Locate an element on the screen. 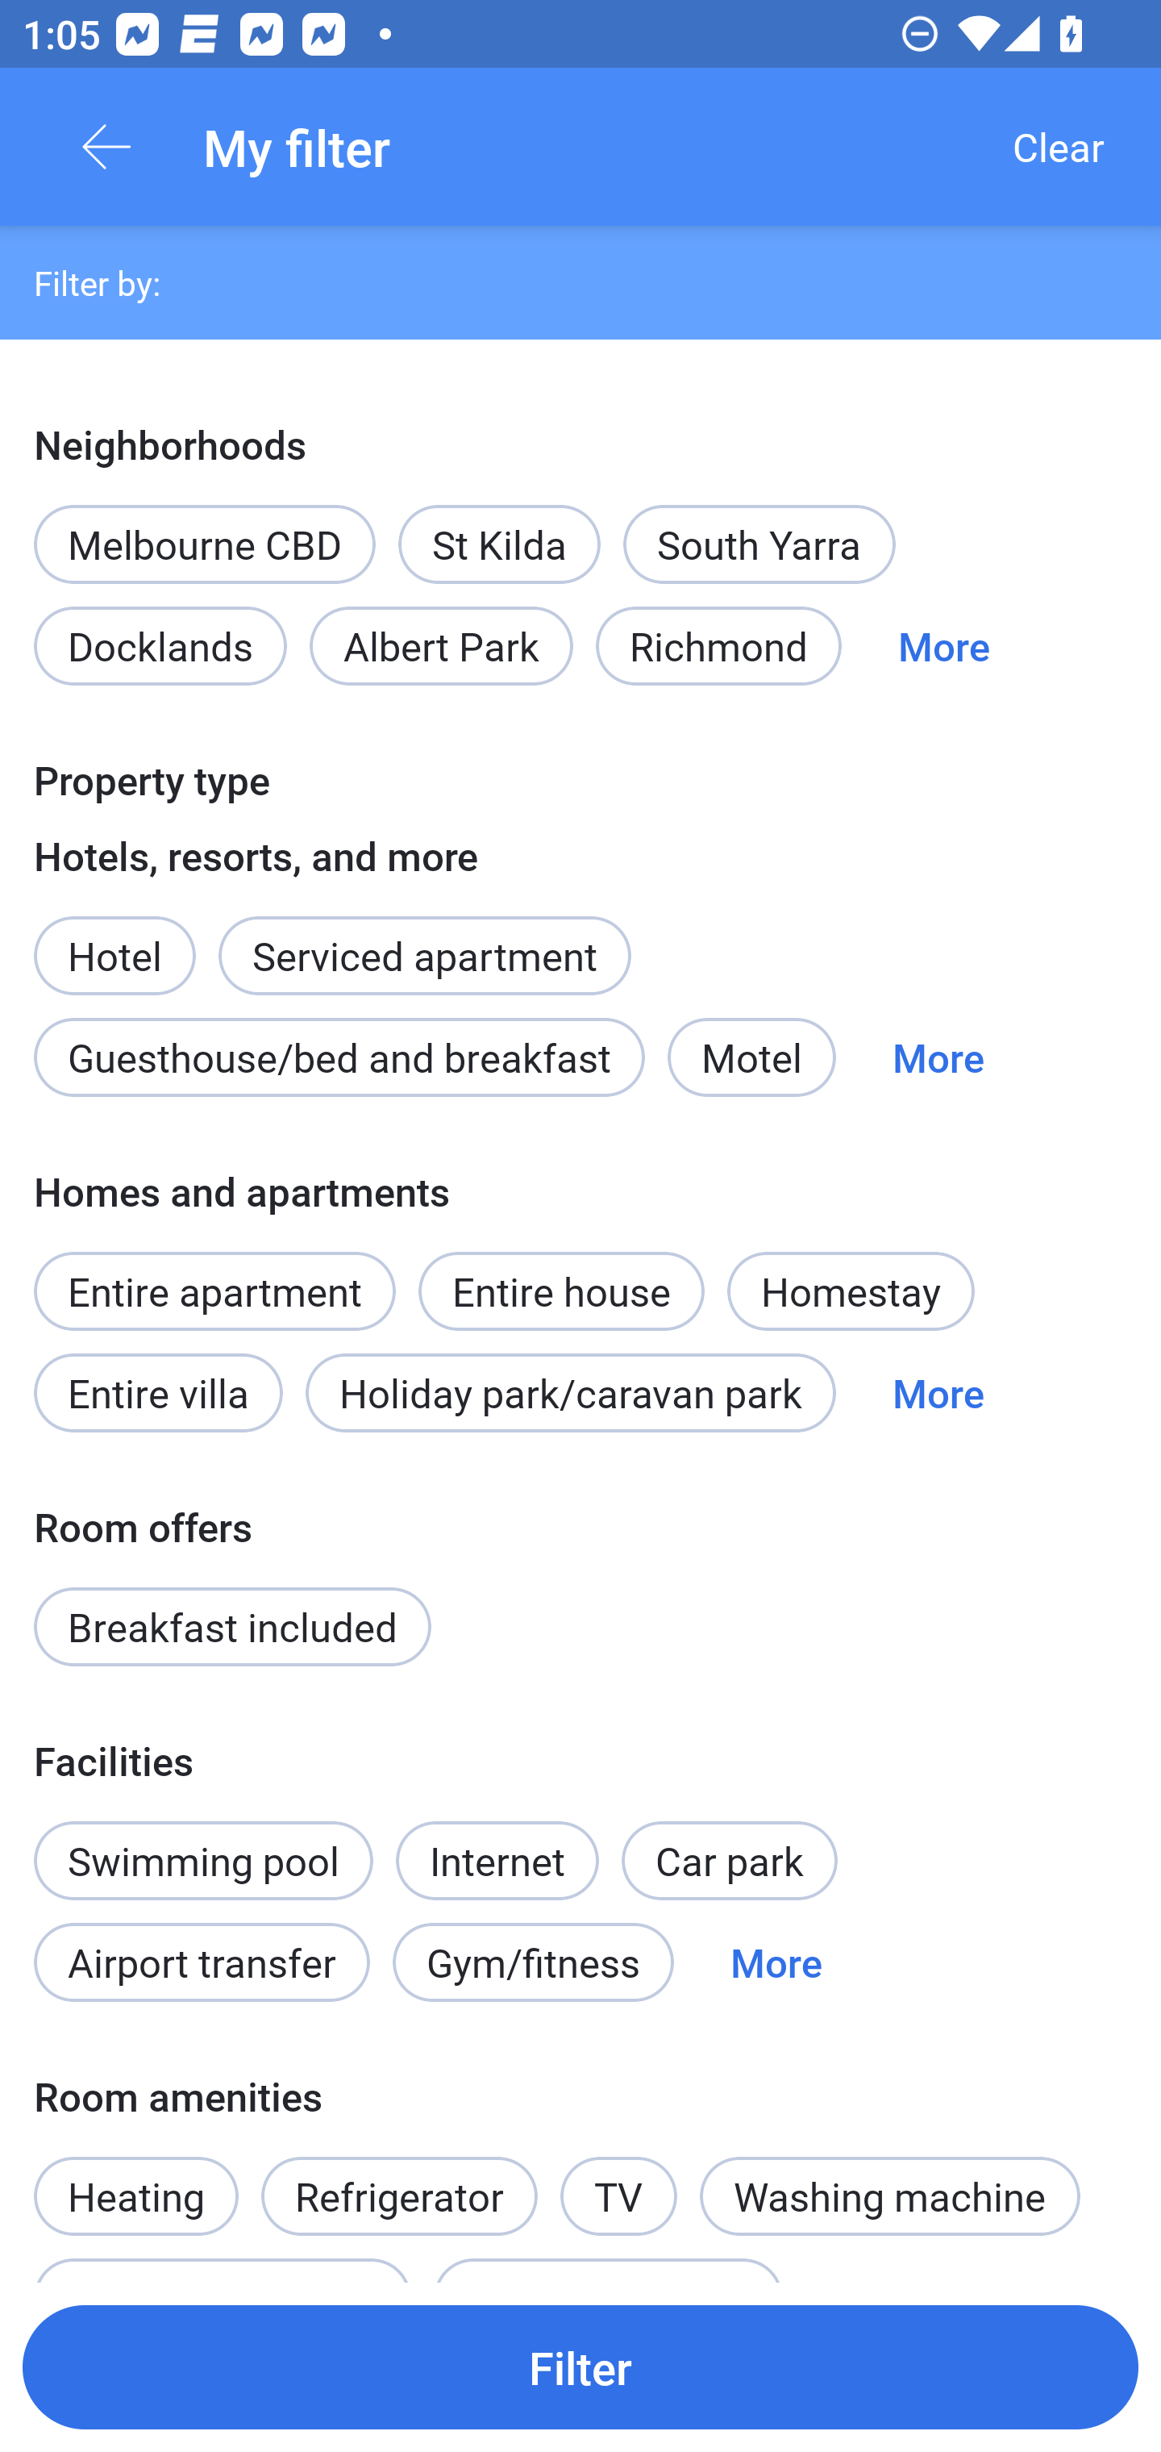 The height and width of the screenshot is (2452, 1161). Docklands is located at coordinates (160, 645).